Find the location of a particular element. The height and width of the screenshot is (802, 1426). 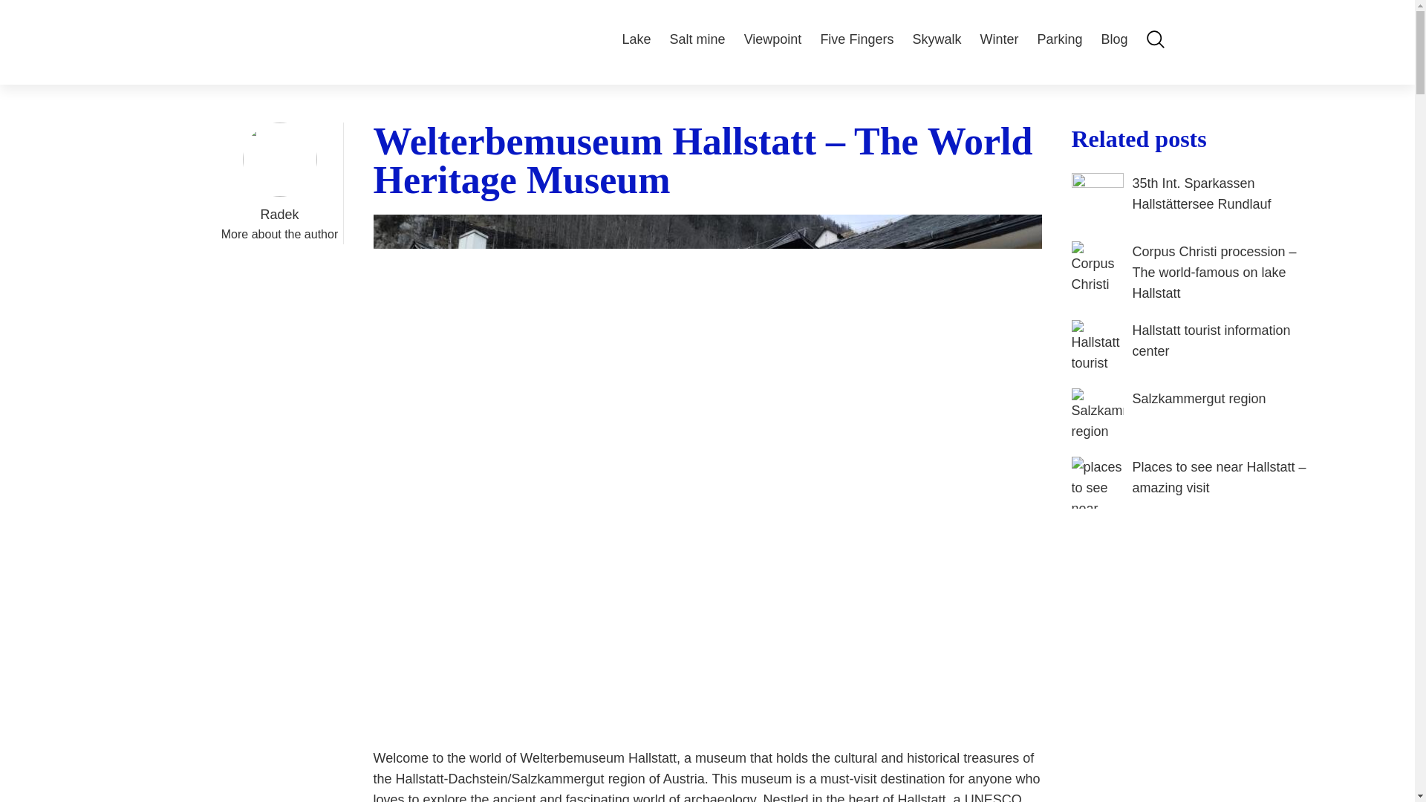

Parking is located at coordinates (1059, 39).